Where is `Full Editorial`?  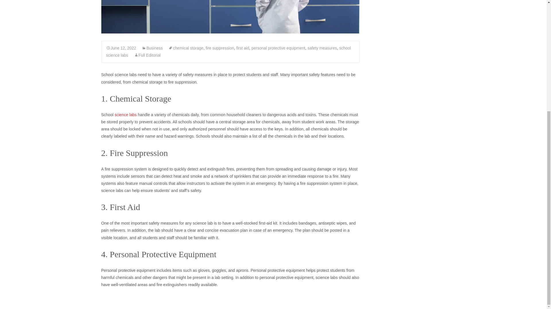 Full Editorial is located at coordinates (147, 55).